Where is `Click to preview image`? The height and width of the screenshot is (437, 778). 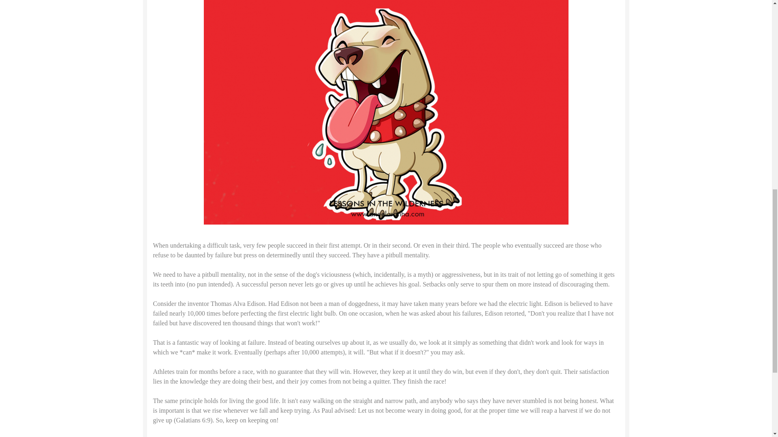 Click to preview image is located at coordinates (385, 41).